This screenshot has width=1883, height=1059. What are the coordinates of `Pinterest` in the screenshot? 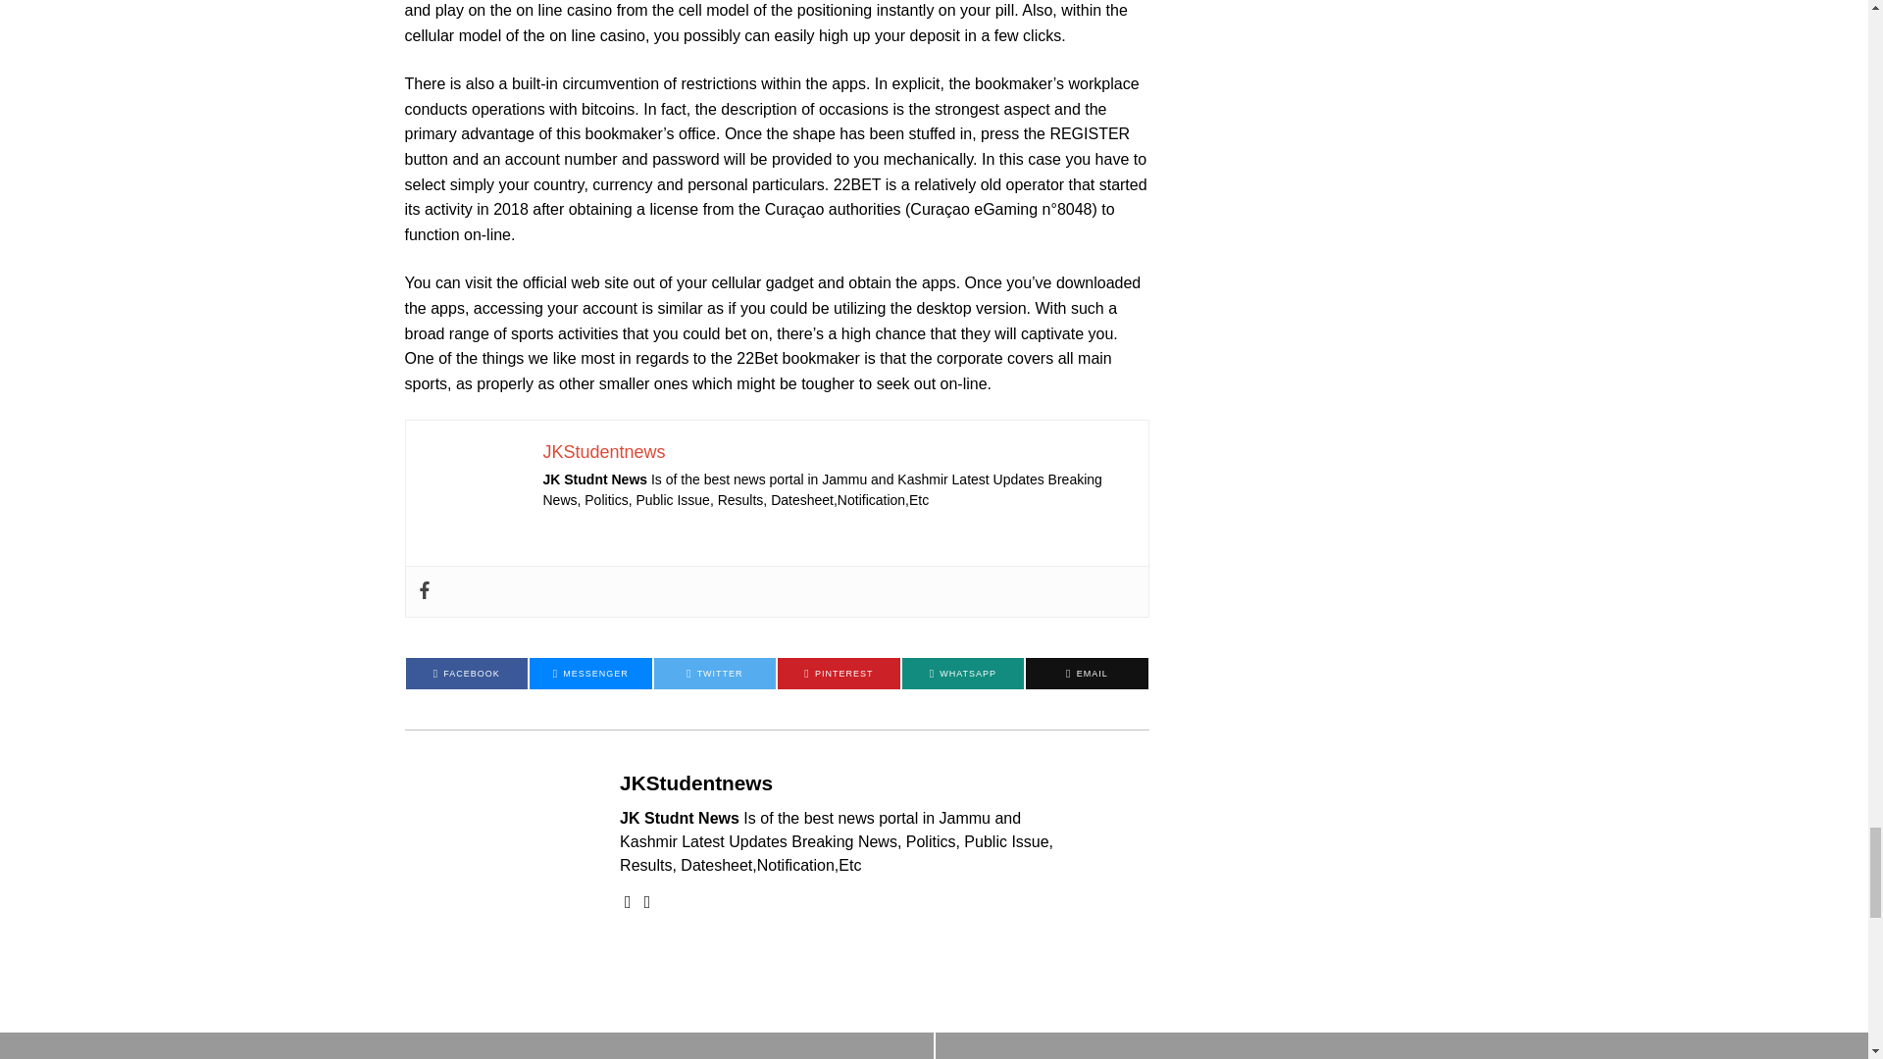 It's located at (838, 673).